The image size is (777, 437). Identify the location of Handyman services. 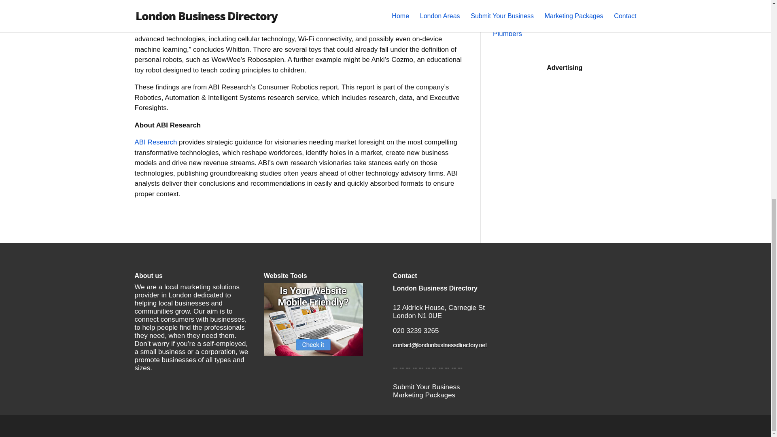
(523, 20).